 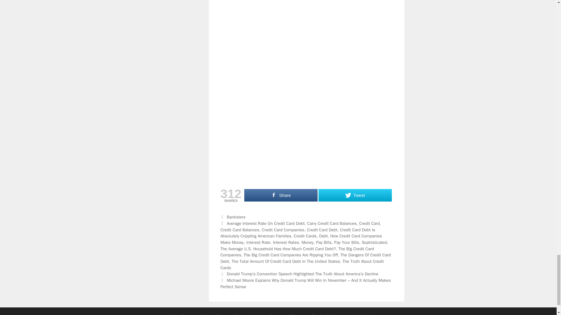 What do you see at coordinates (283, 230) in the screenshot?
I see `Credit Card Companies` at bounding box center [283, 230].